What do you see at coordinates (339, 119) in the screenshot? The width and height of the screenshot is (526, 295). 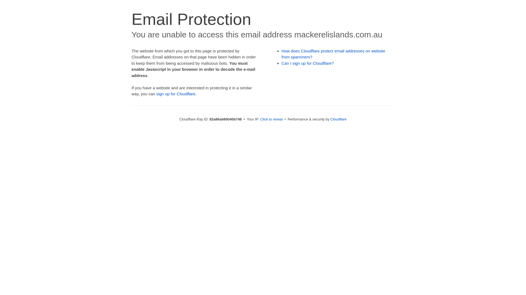 I see `Cloudflare` at bounding box center [339, 119].